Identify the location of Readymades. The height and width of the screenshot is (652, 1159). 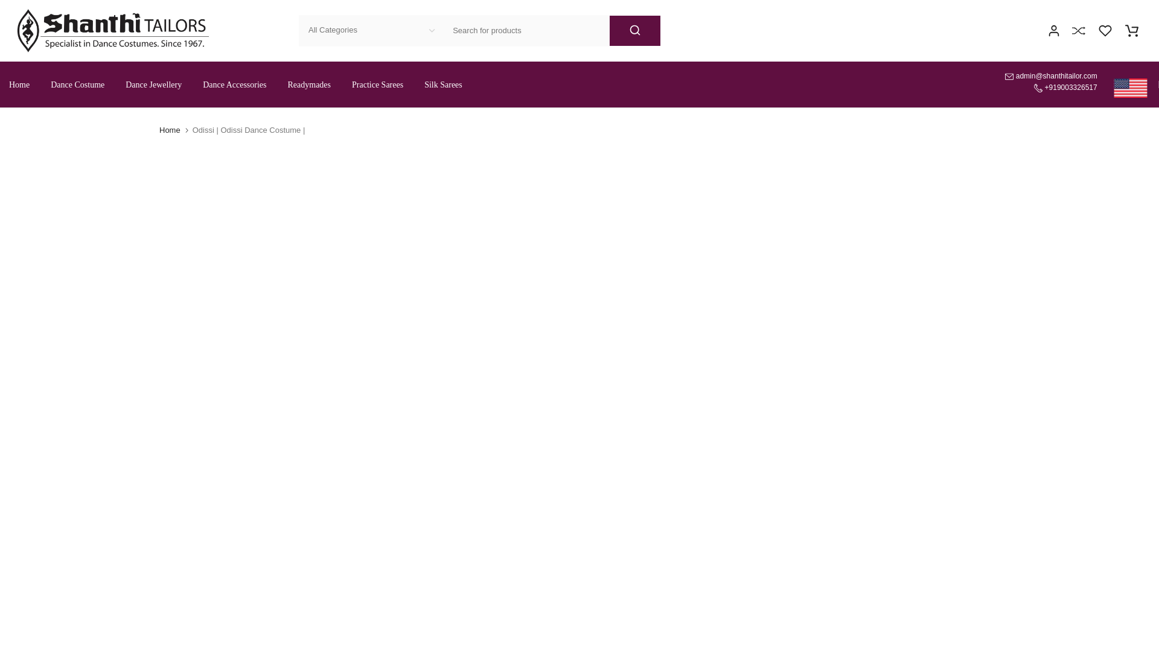
(309, 85).